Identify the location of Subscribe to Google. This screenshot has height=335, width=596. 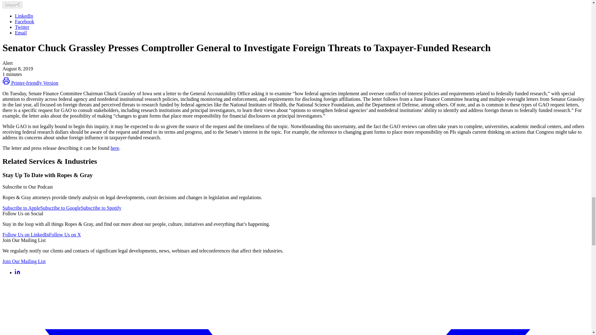
(61, 208).